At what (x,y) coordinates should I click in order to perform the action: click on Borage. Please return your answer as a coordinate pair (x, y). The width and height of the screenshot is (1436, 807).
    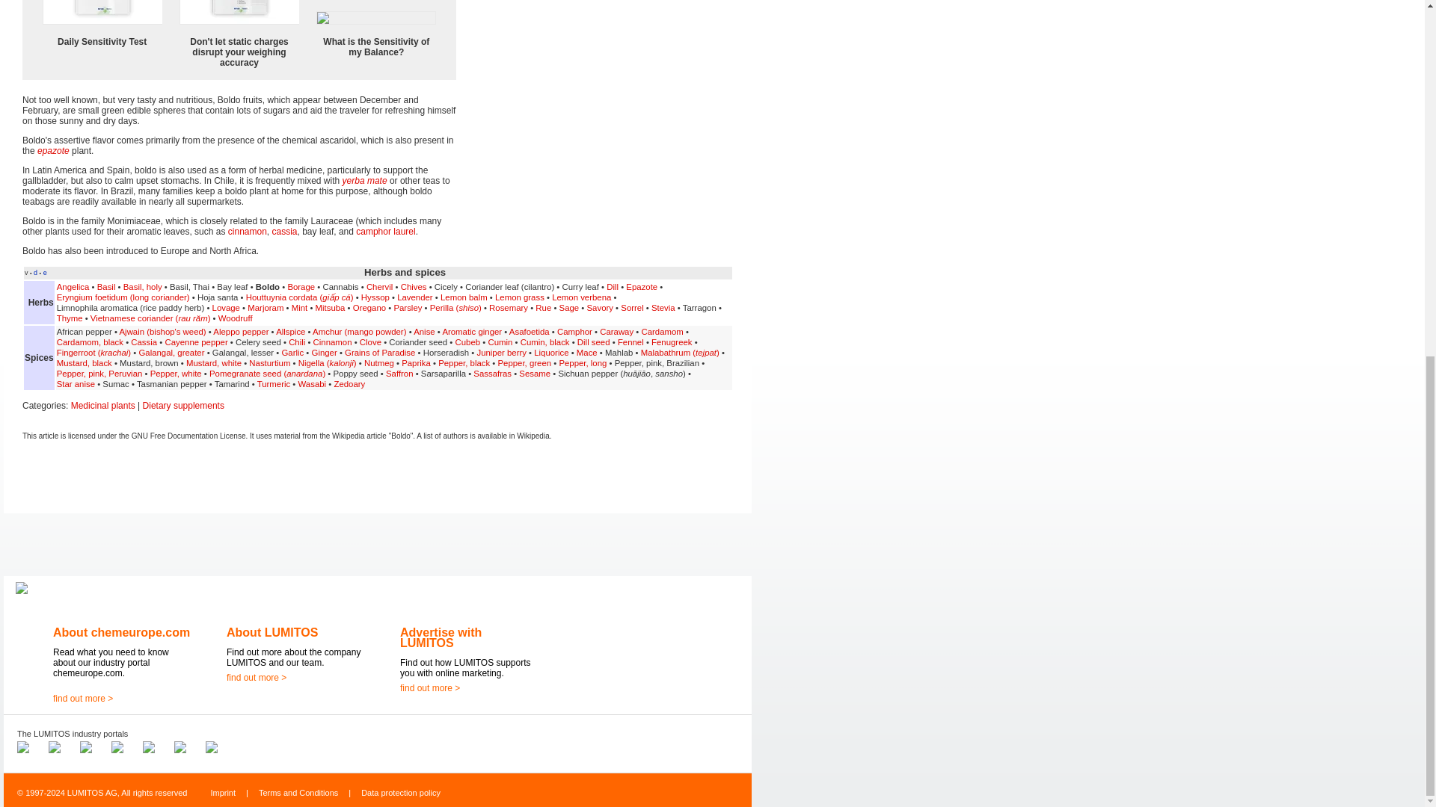
    Looking at the image, I should click on (301, 287).